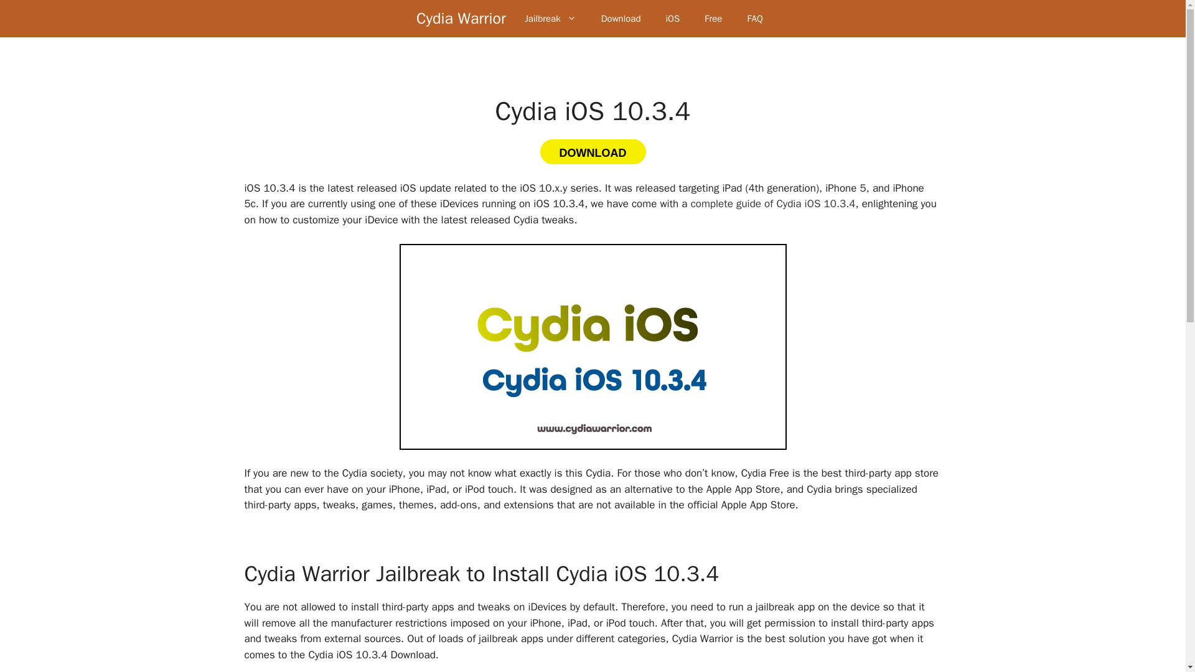  I want to click on Download, so click(621, 19).